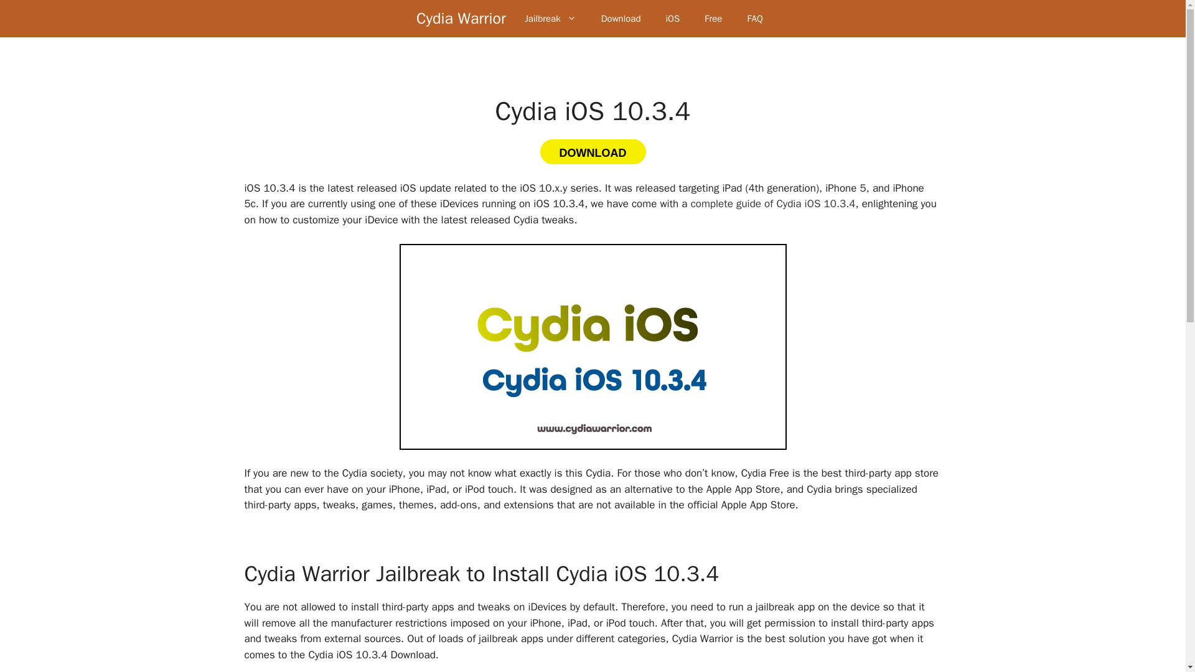  I want to click on Download, so click(621, 19).